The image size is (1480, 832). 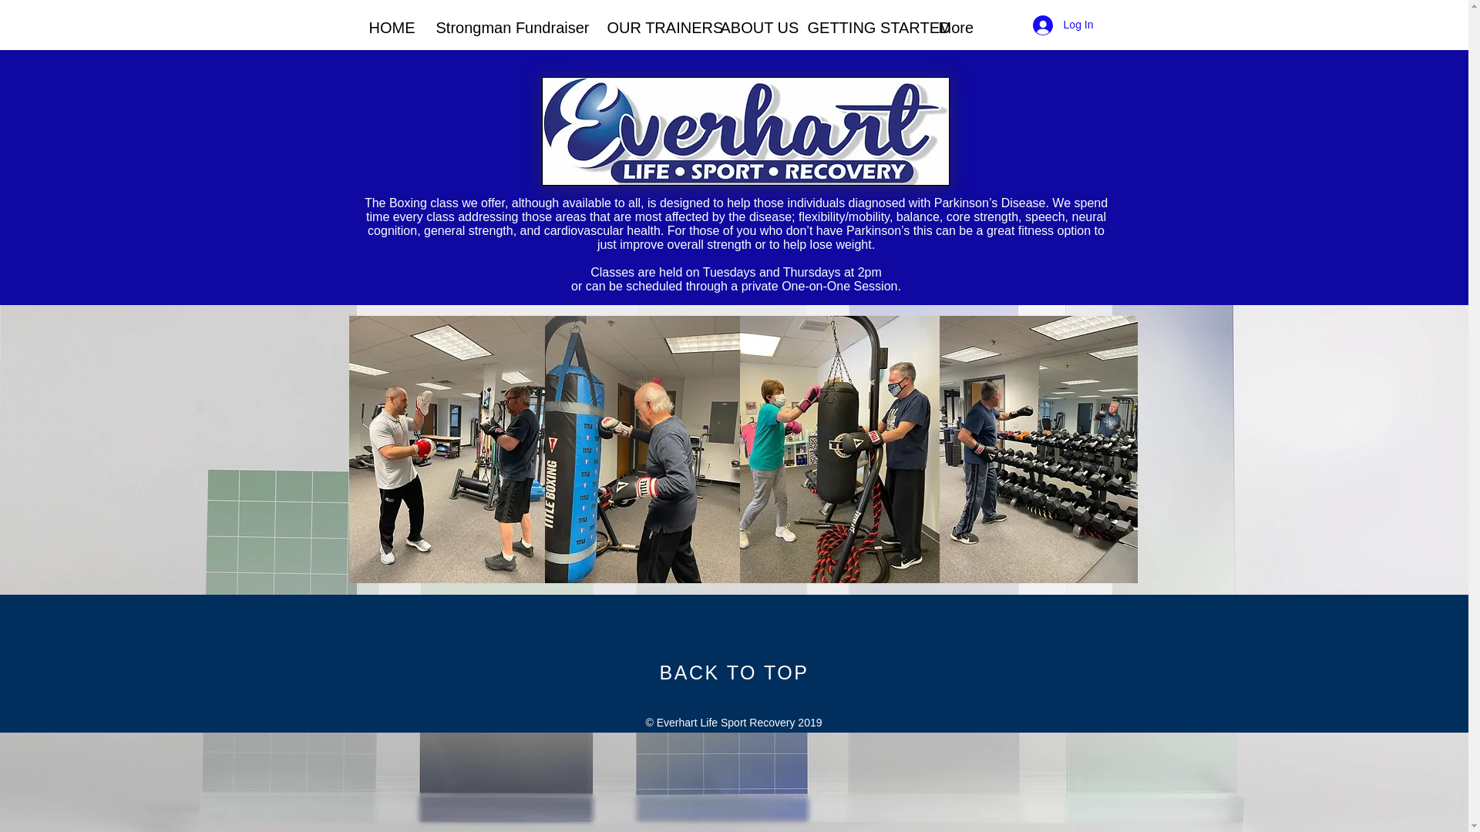 What do you see at coordinates (735, 672) in the screenshot?
I see `BACK TO TOP` at bounding box center [735, 672].